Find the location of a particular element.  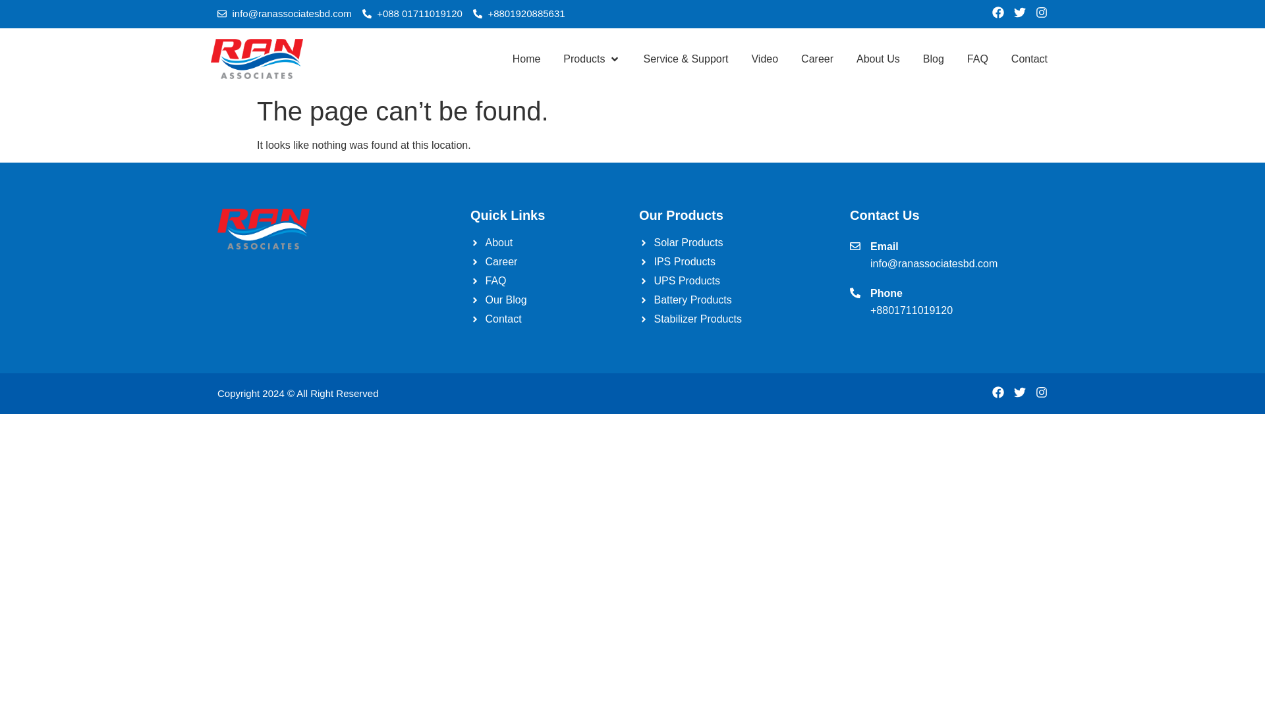

Our Blog is located at coordinates (548, 300).